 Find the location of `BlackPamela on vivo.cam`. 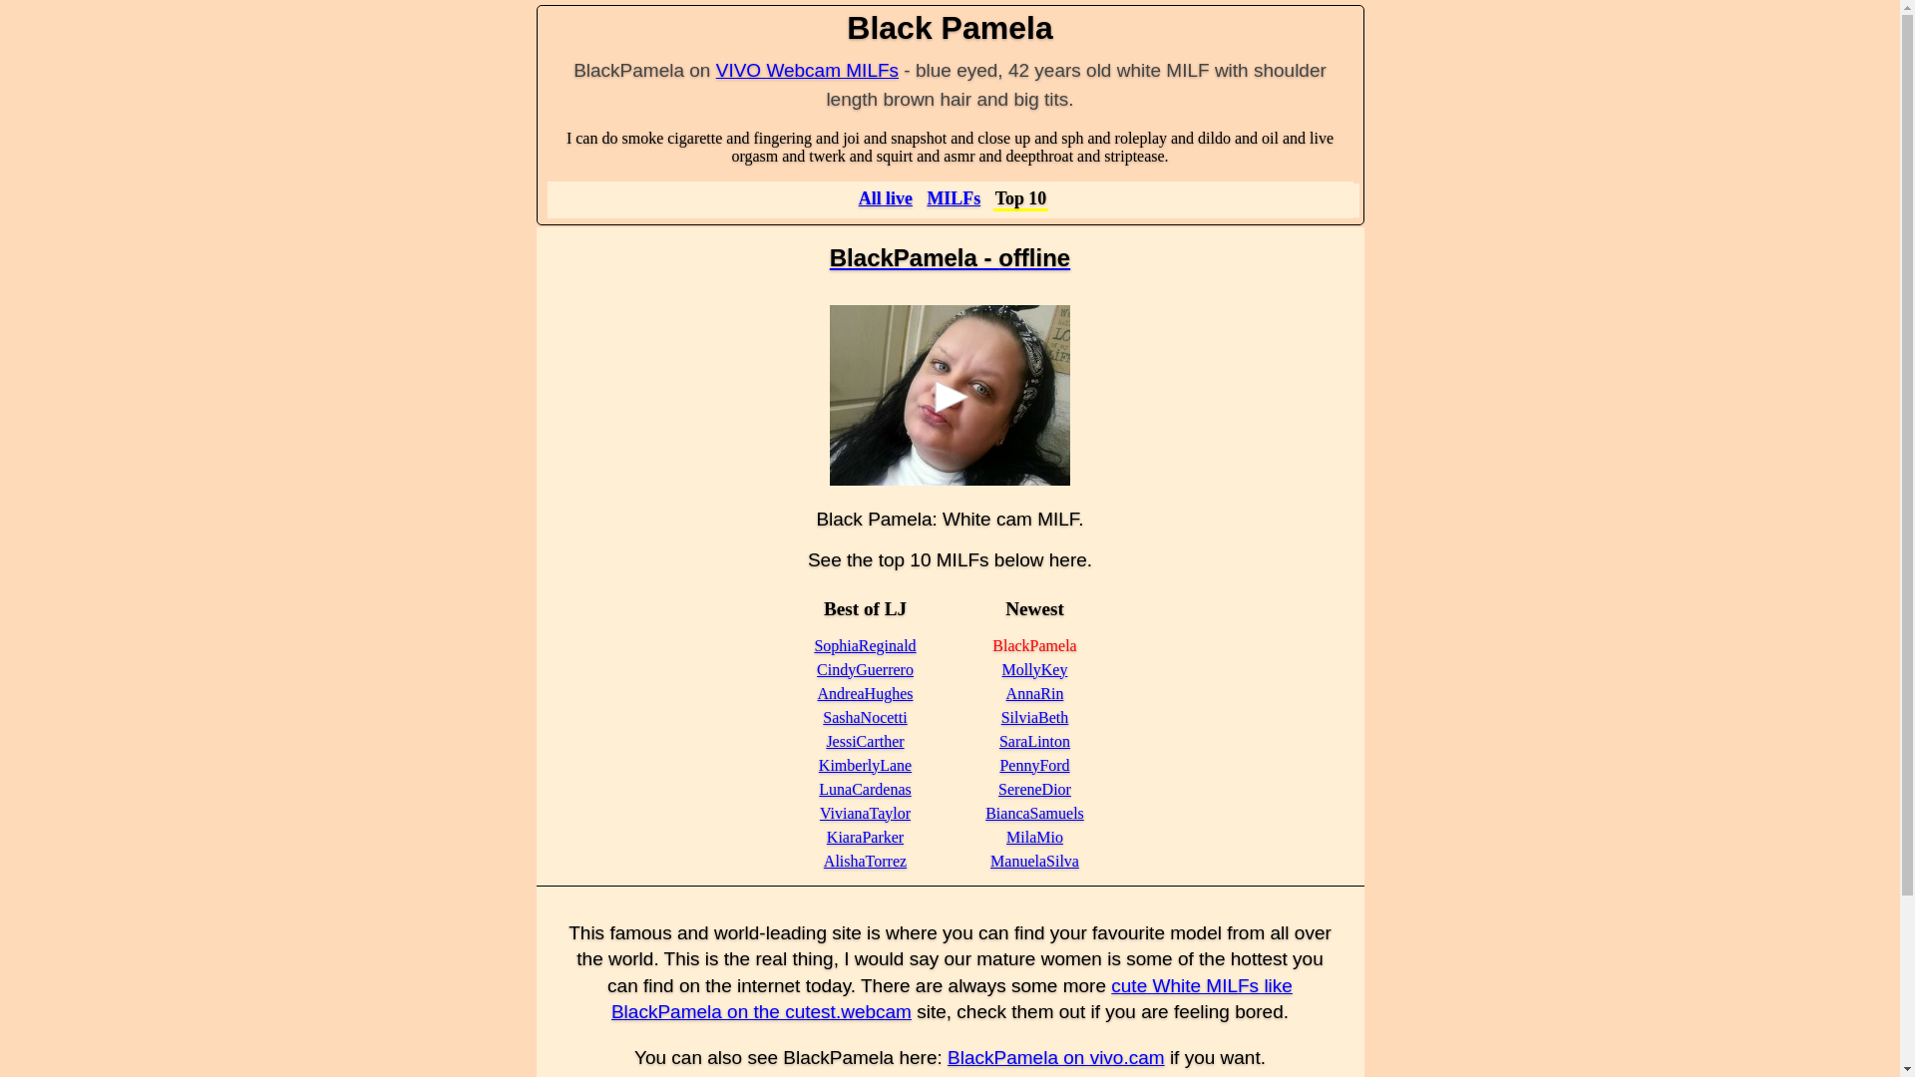

BlackPamela on vivo.cam is located at coordinates (1055, 1057).